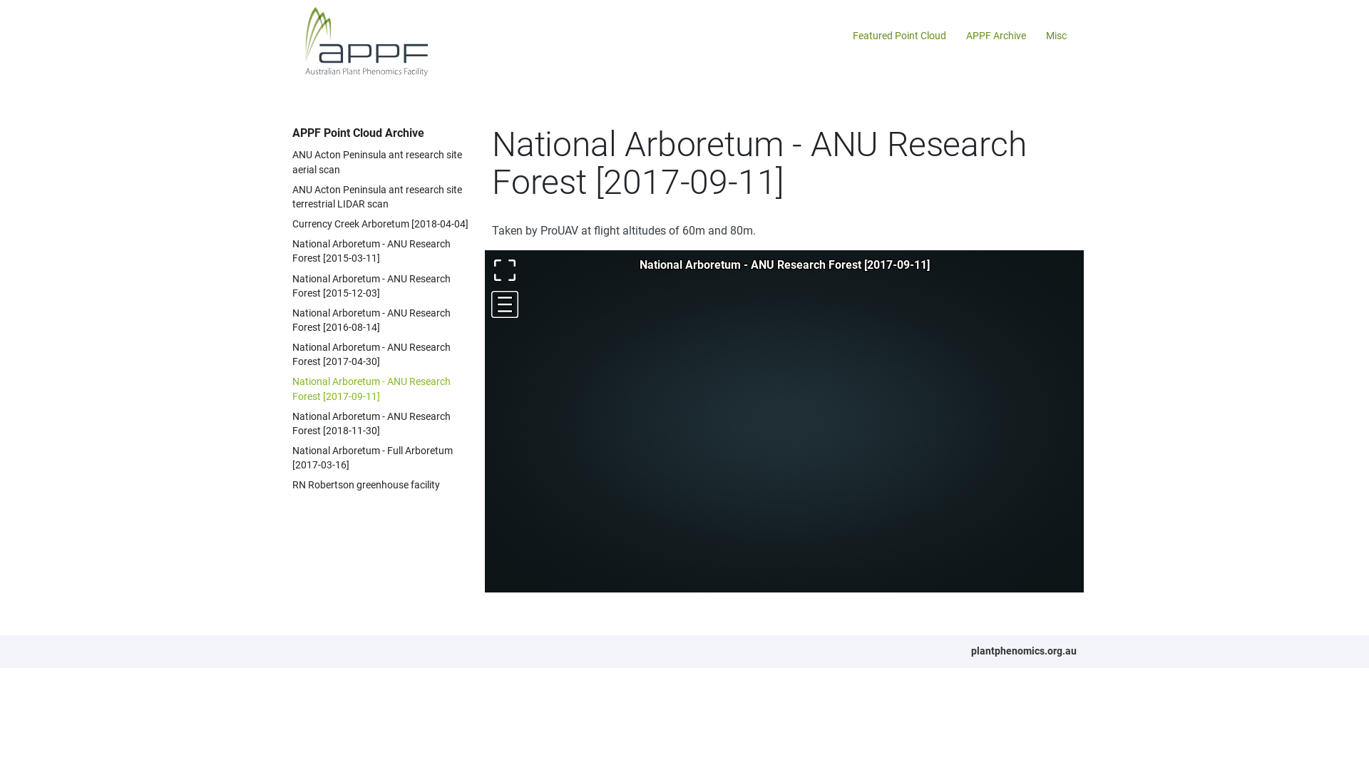  Describe the element at coordinates (563, 387) in the screenshot. I see `Height profile` at that location.